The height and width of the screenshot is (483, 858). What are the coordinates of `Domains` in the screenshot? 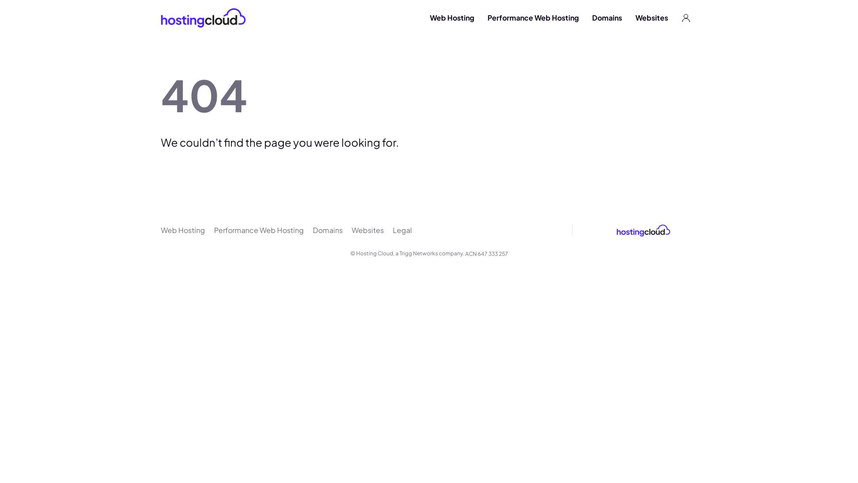 It's located at (607, 18).